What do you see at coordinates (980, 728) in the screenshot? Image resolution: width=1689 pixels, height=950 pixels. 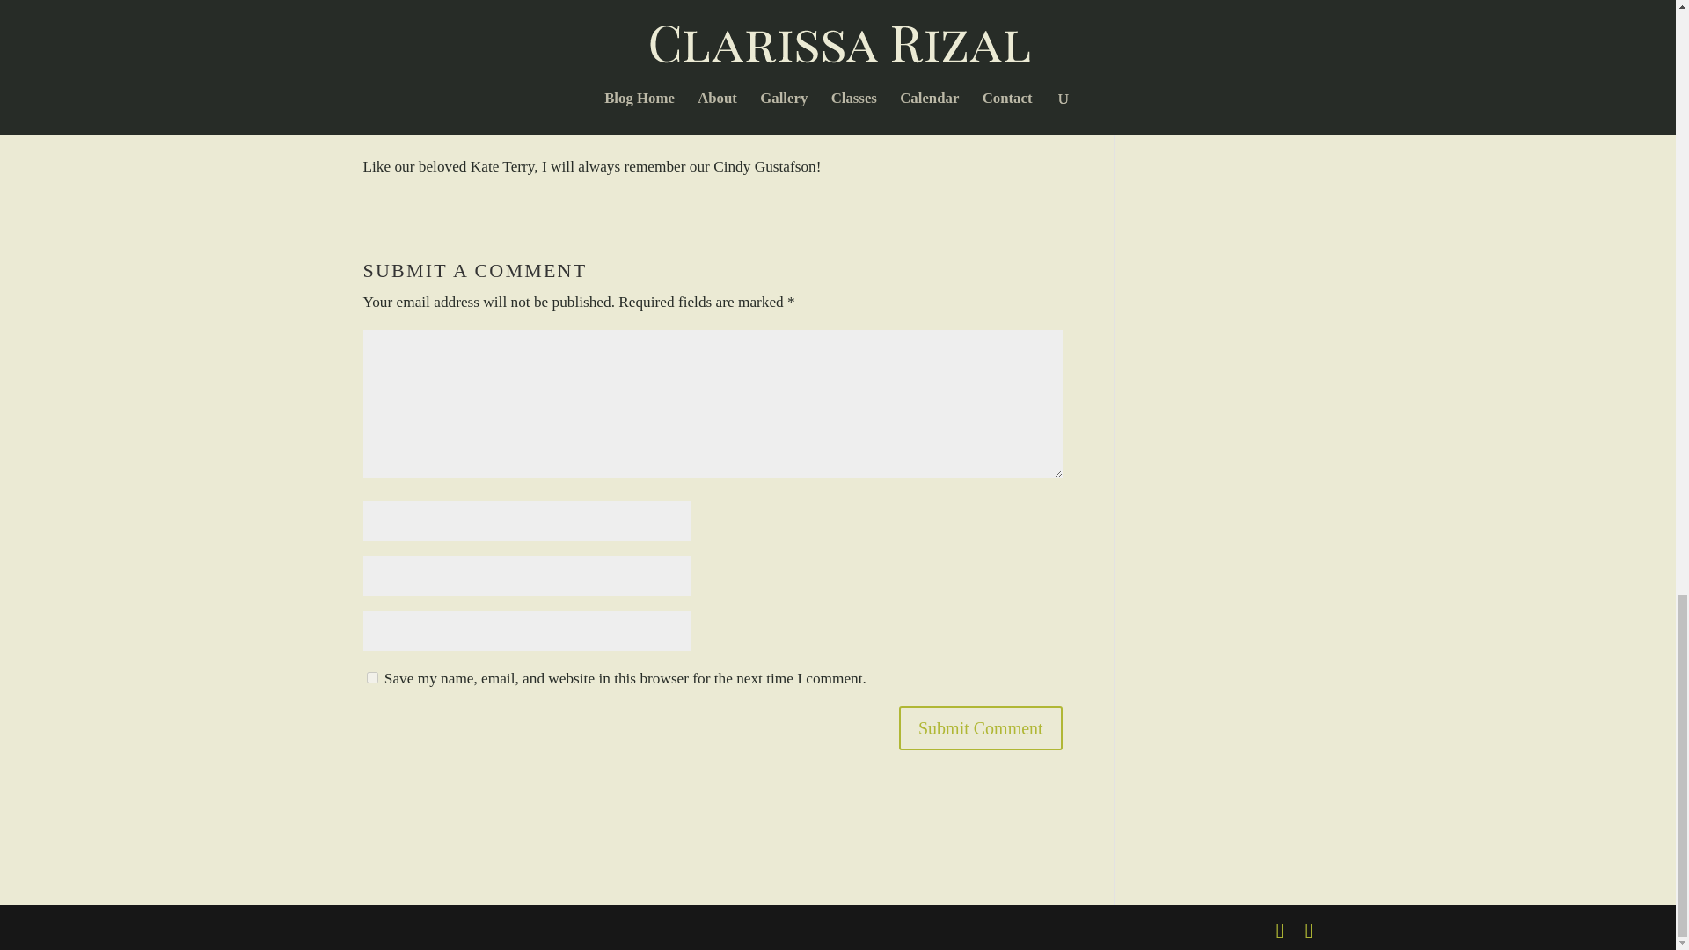 I see `Submit Comment` at bounding box center [980, 728].